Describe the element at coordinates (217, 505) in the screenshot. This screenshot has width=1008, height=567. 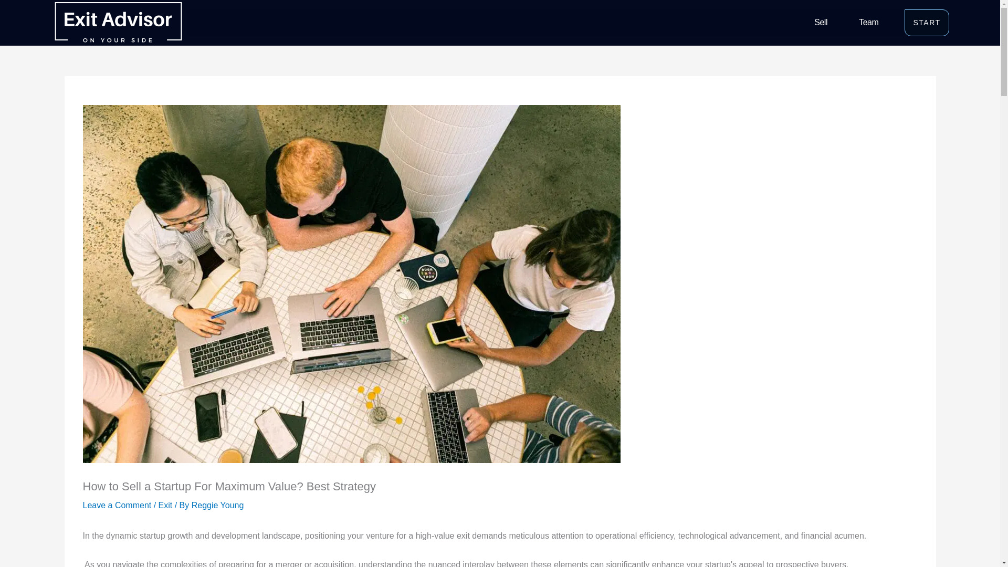
I see `Reggie Young` at that location.